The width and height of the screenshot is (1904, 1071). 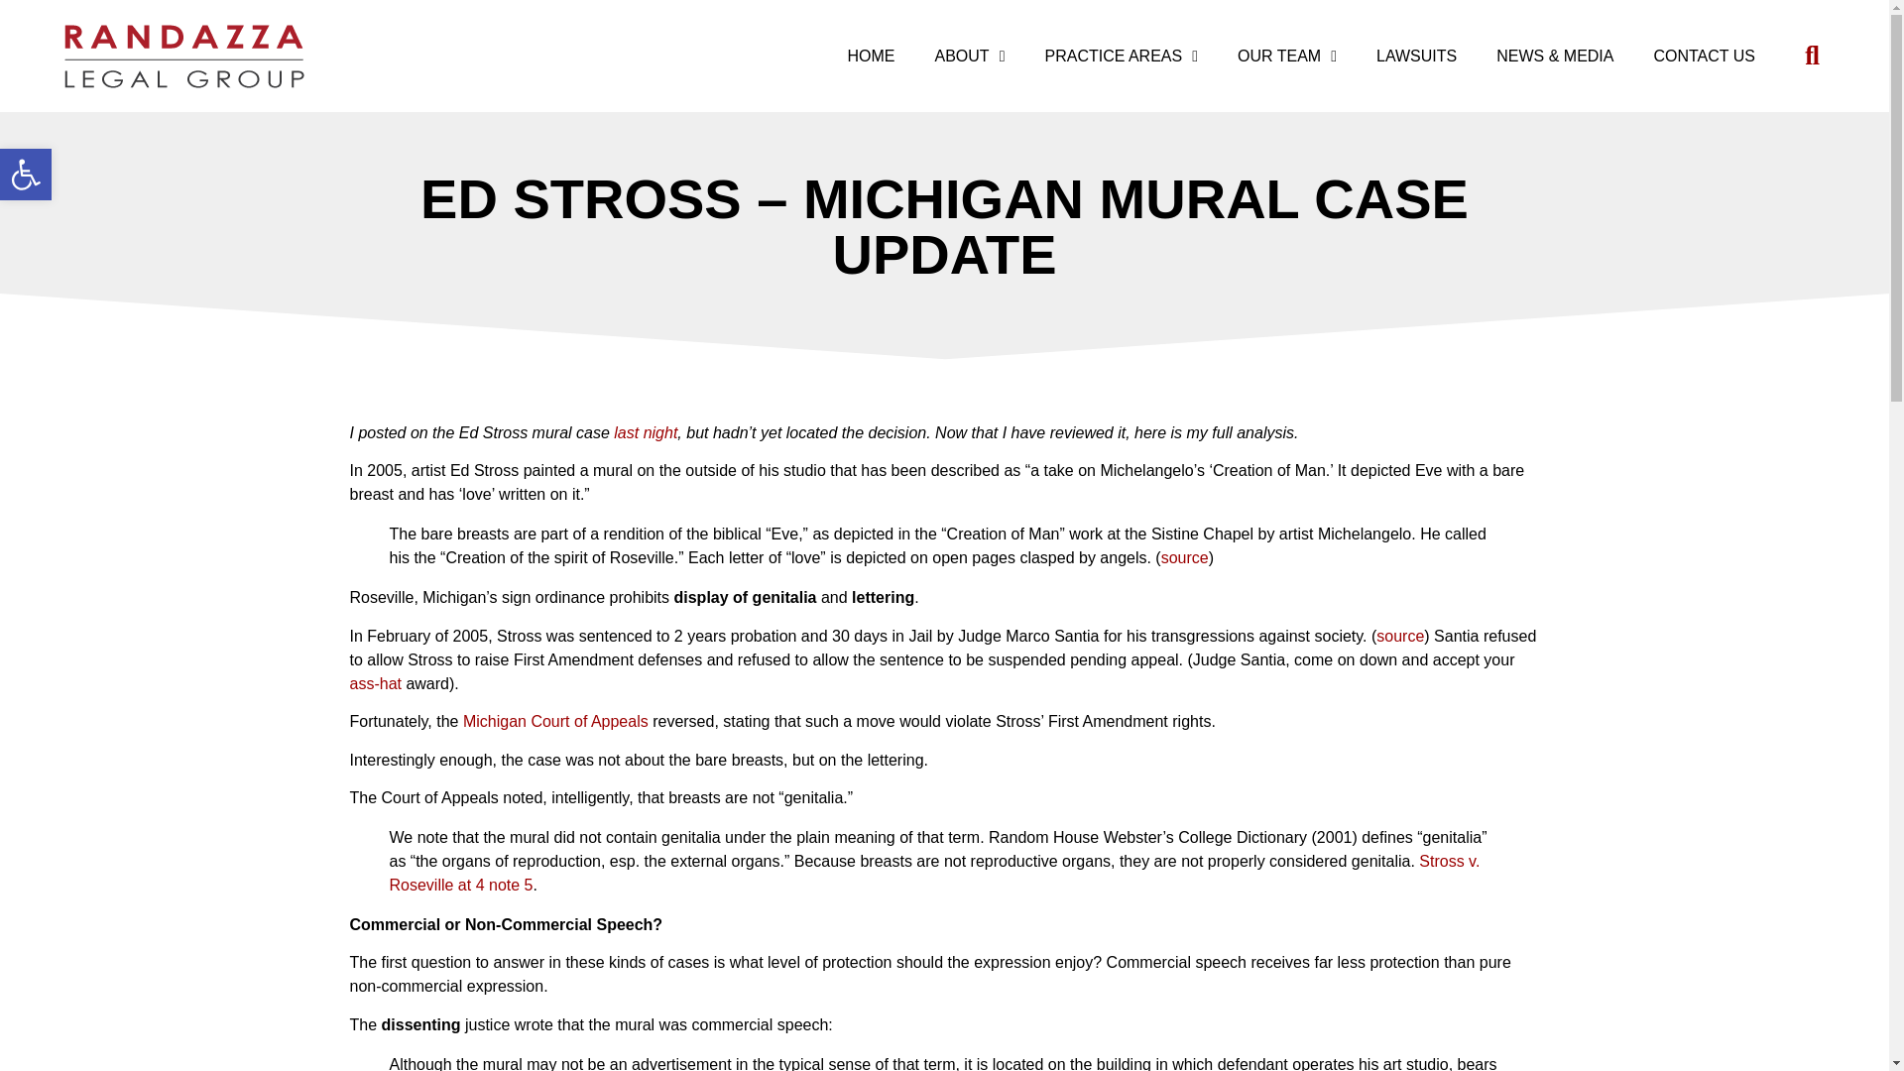 What do you see at coordinates (26, 175) in the screenshot?
I see `PRACTICE AREAS` at bounding box center [26, 175].